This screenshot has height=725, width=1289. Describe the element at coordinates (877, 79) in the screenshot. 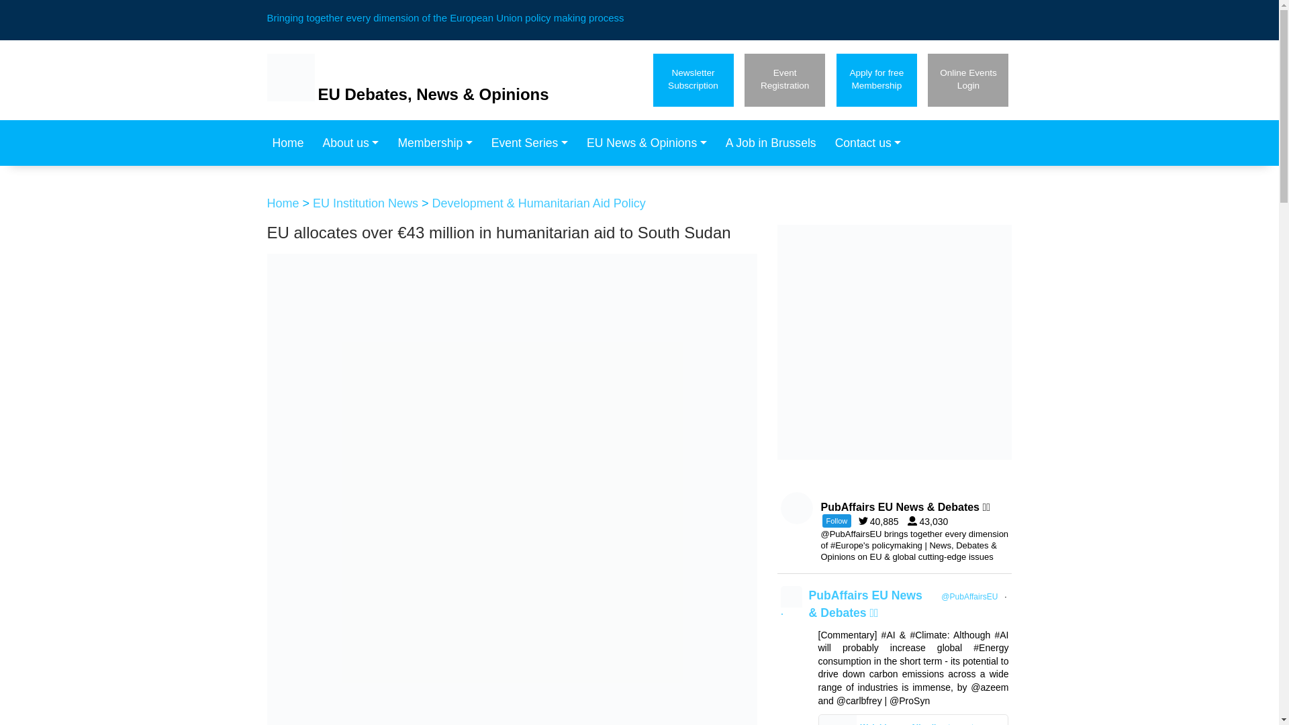

I see `About us` at that location.